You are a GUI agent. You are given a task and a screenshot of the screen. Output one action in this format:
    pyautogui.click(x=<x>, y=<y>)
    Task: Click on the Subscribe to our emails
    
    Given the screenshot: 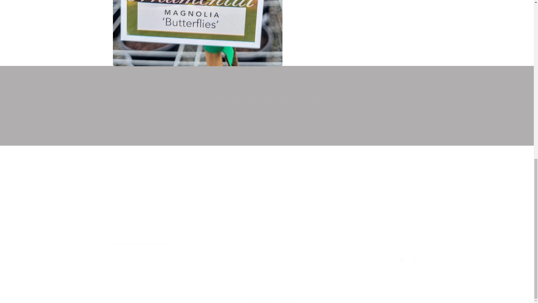 What is the action you would take?
    pyautogui.click(x=266, y=253)
    